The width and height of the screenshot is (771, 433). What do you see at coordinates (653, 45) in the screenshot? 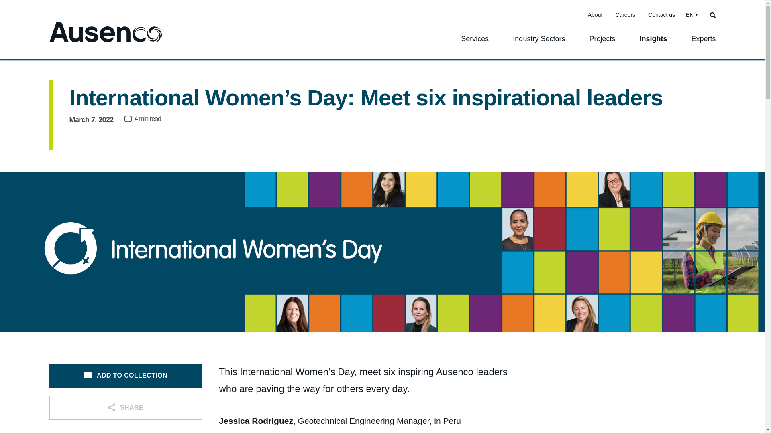
I see `Insights` at bounding box center [653, 45].